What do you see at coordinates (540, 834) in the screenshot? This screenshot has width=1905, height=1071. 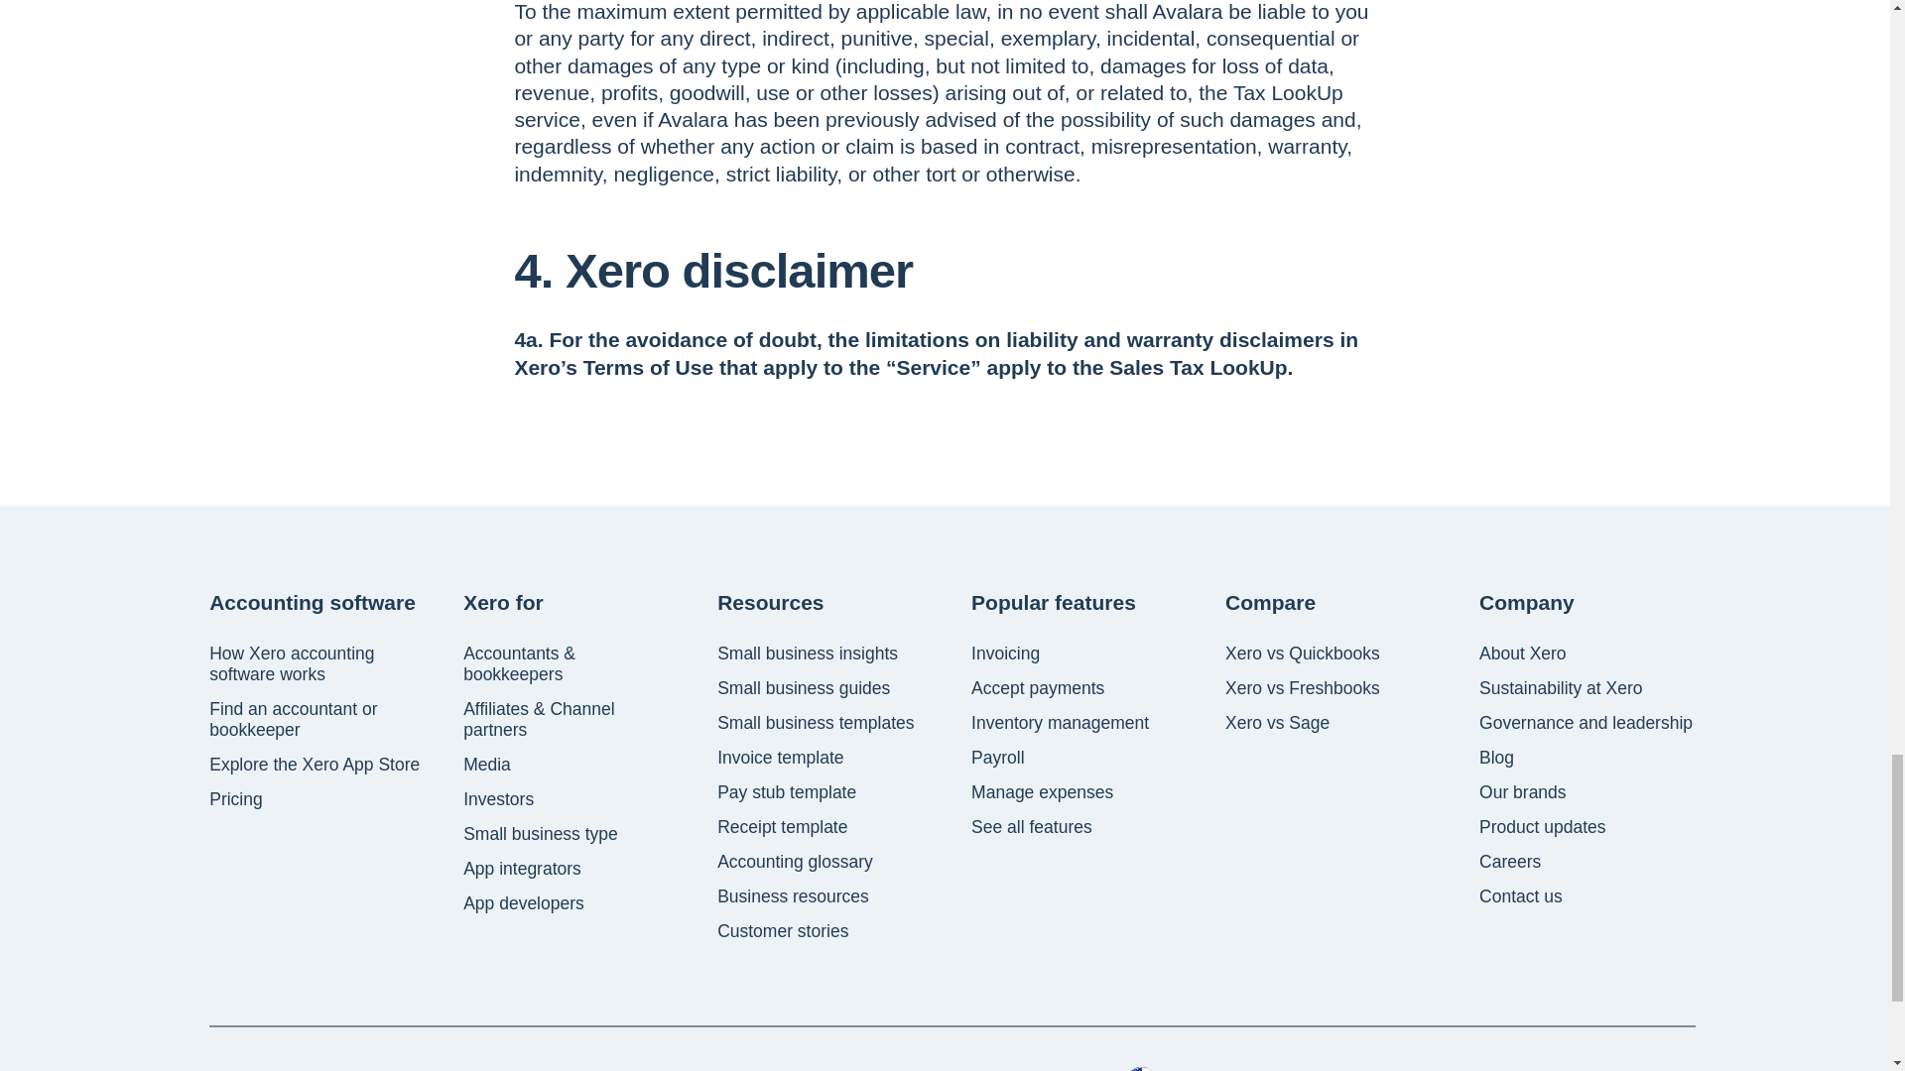 I see `Small business type` at bounding box center [540, 834].